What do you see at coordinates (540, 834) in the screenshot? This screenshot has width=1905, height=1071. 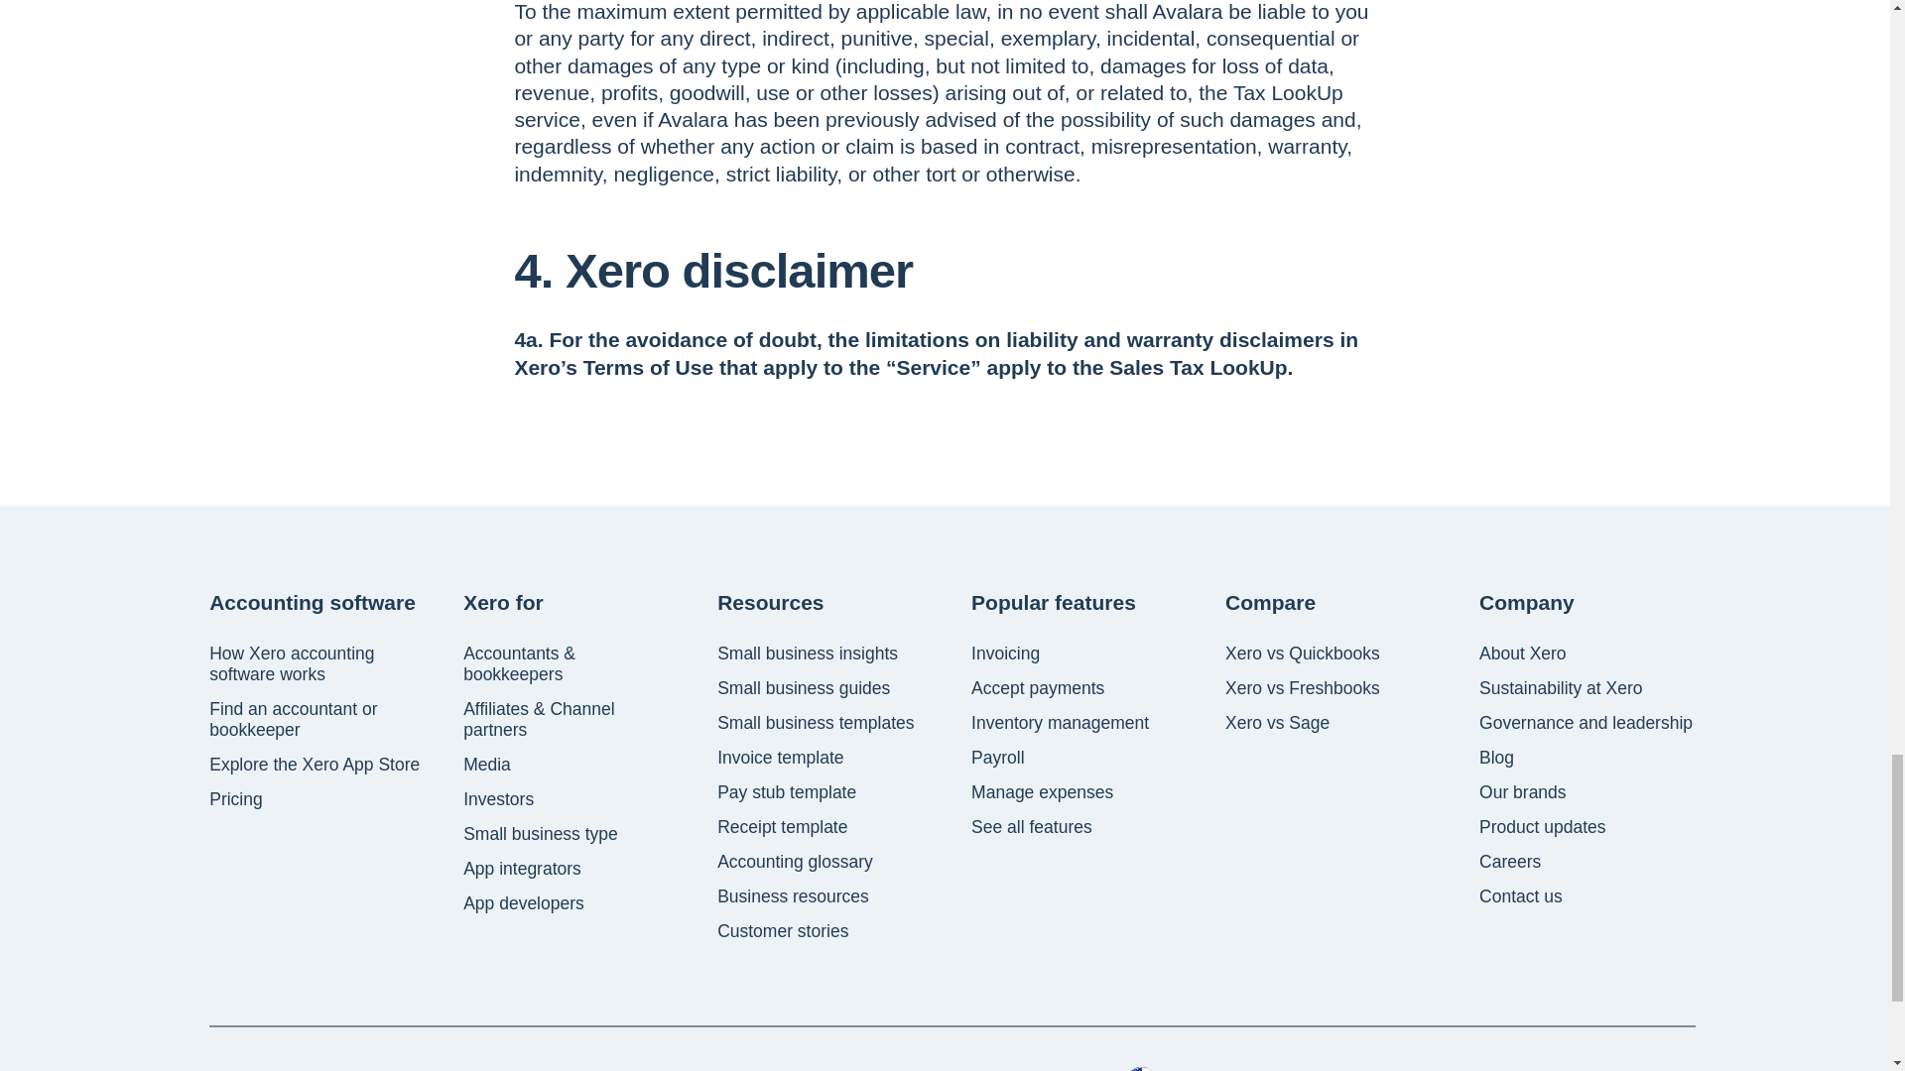 I see `Small business type` at bounding box center [540, 834].